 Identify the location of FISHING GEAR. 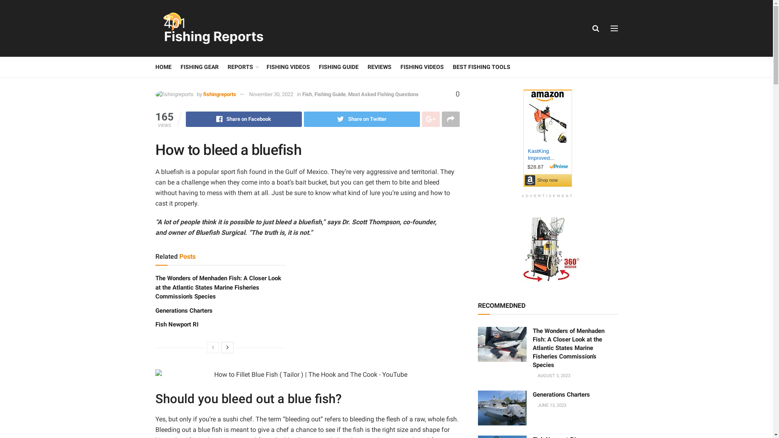
(199, 67).